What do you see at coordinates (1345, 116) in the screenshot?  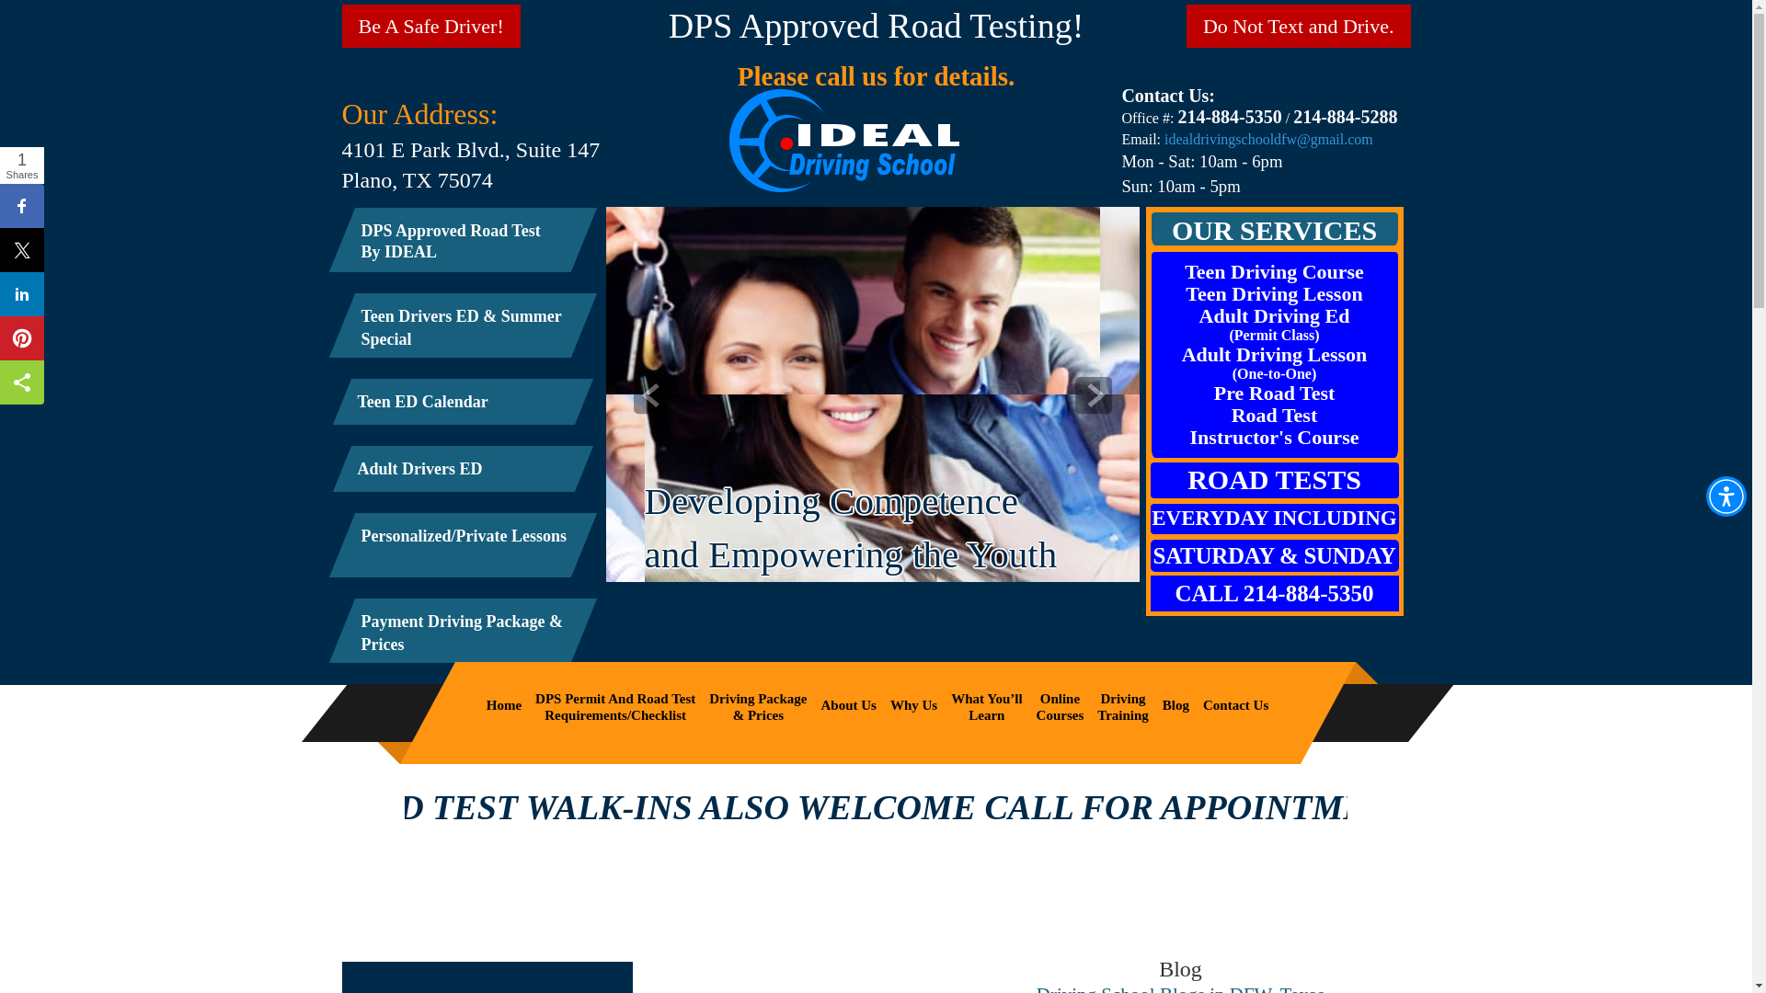 I see `214-884-5288` at bounding box center [1345, 116].